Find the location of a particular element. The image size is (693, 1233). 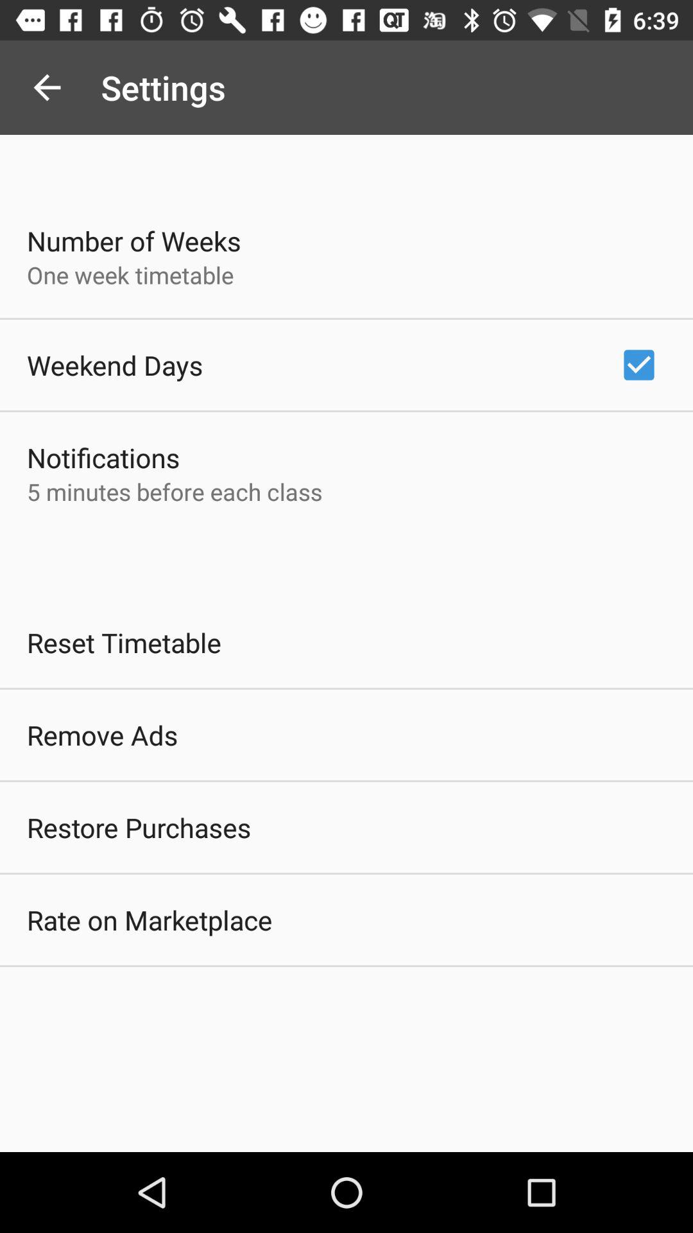

click checkbox at the top right corner is located at coordinates (639, 365).